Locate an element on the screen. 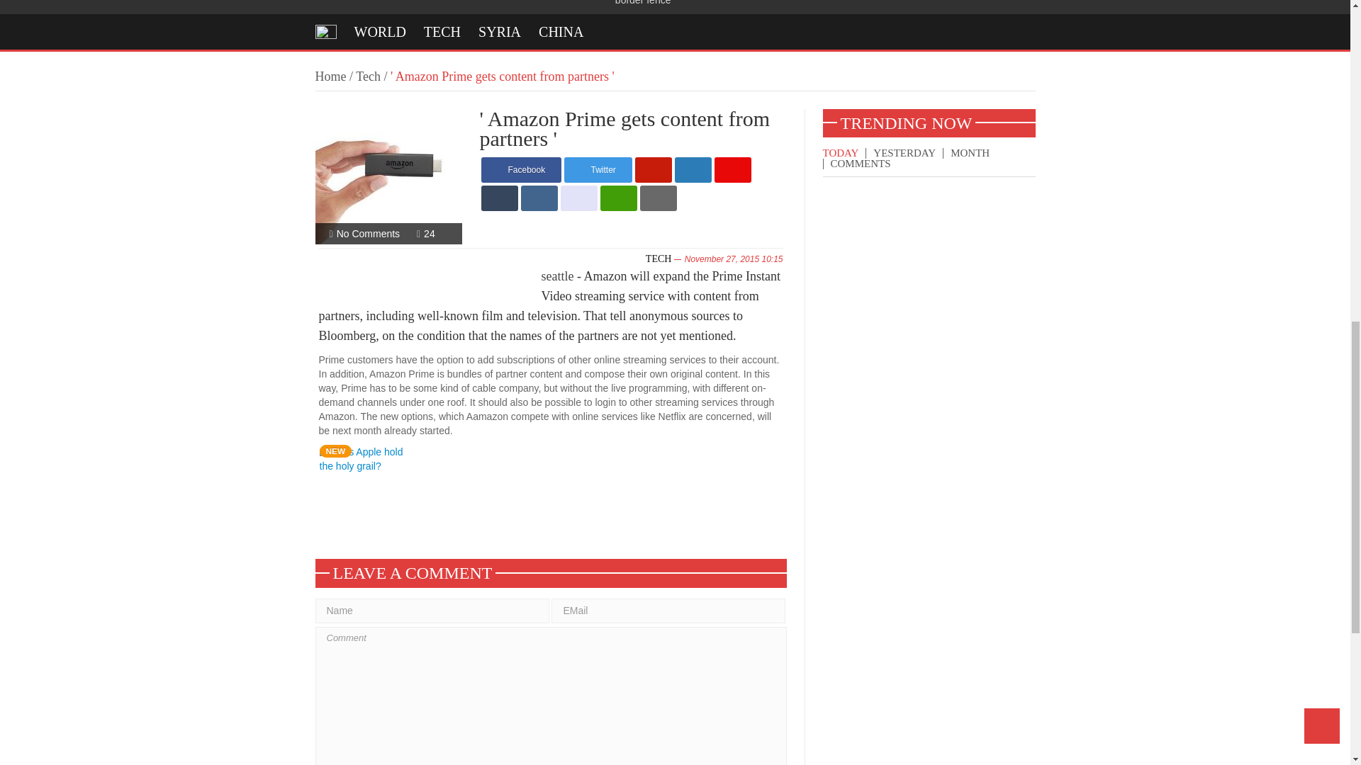  Home is located at coordinates (330, 76).